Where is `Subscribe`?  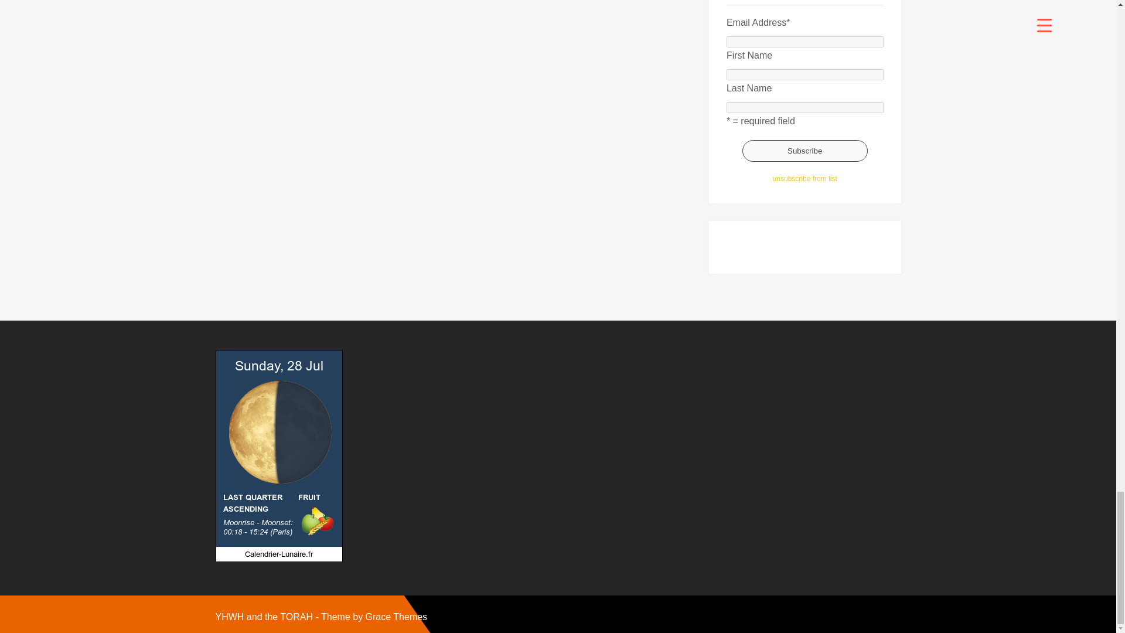
Subscribe is located at coordinates (805, 151).